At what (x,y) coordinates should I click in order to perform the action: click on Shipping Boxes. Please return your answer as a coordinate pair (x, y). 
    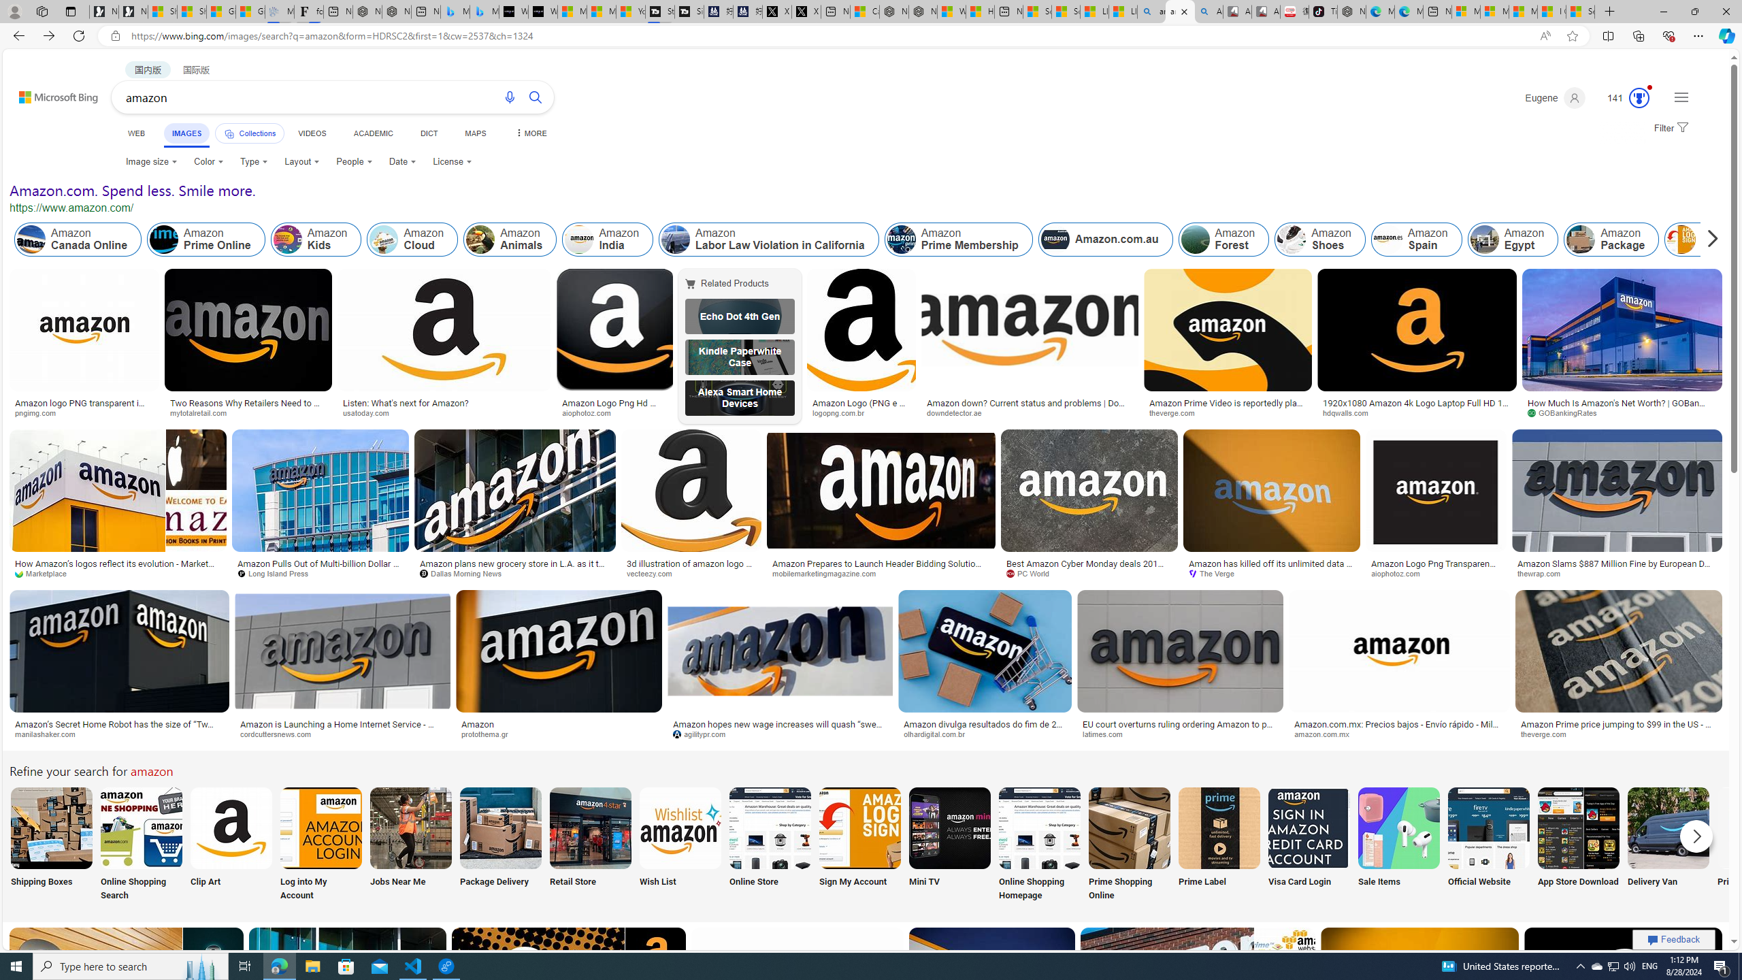
    Looking at the image, I should click on (50, 845).